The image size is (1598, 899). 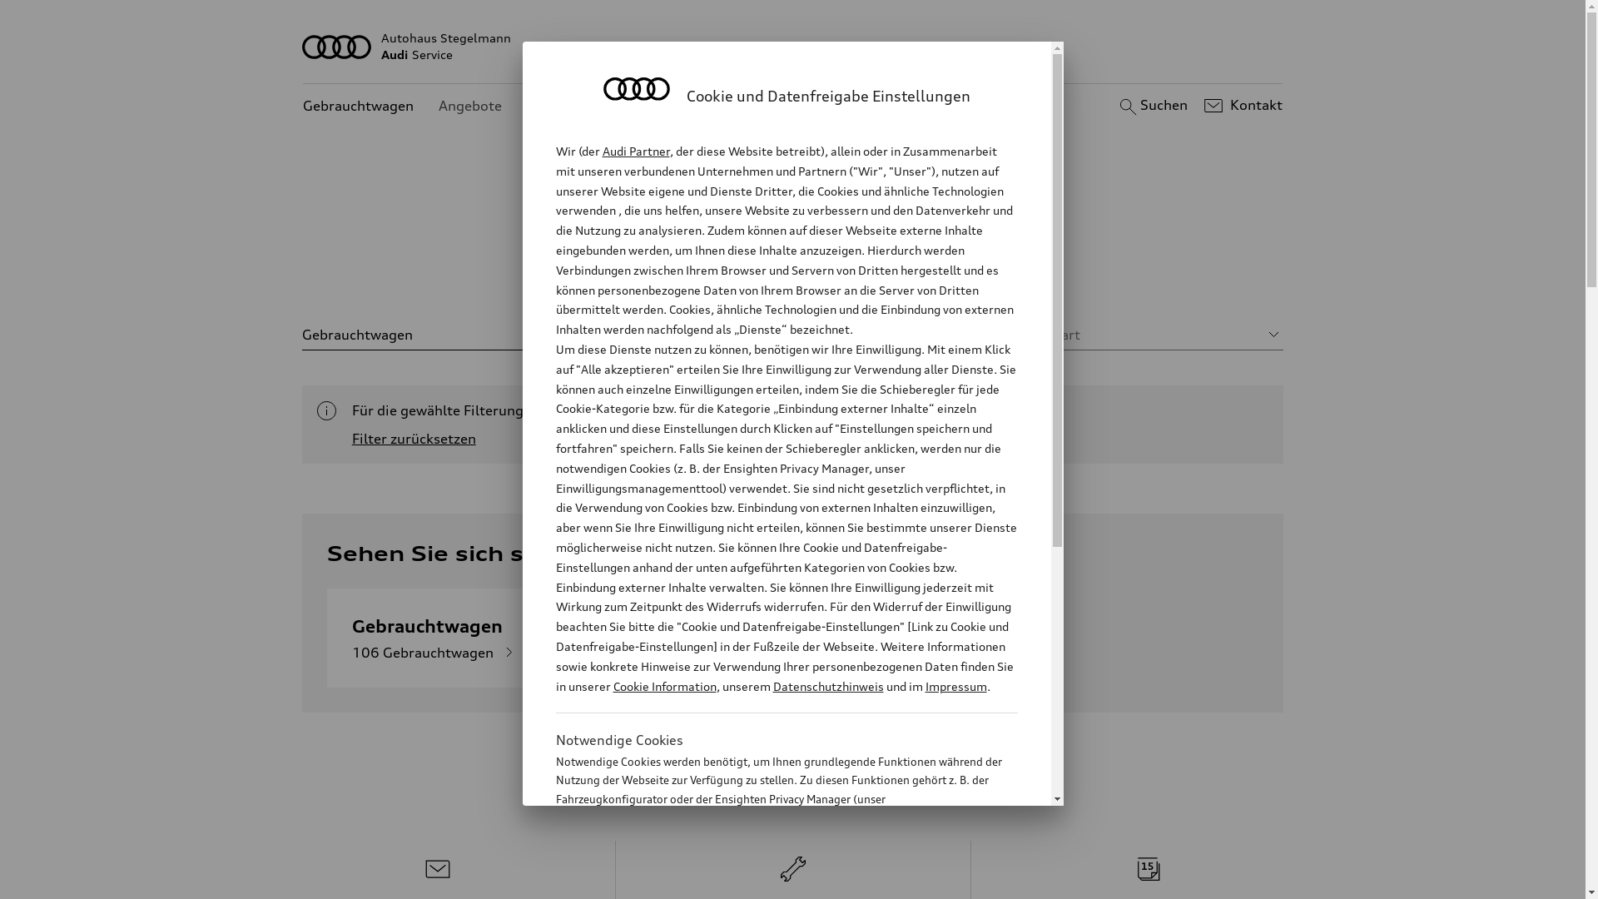 What do you see at coordinates (827, 686) in the screenshot?
I see `Datenschutzhinweis` at bounding box center [827, 686].